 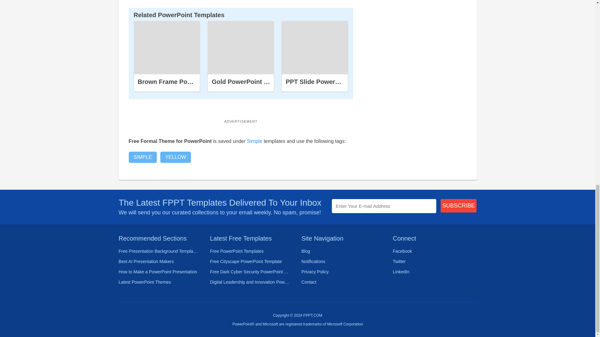 What do you see at coordinates (175, 82) in the screenshot?
I see `Brown Frame PowerPoint` at bounding box center [175, 82].